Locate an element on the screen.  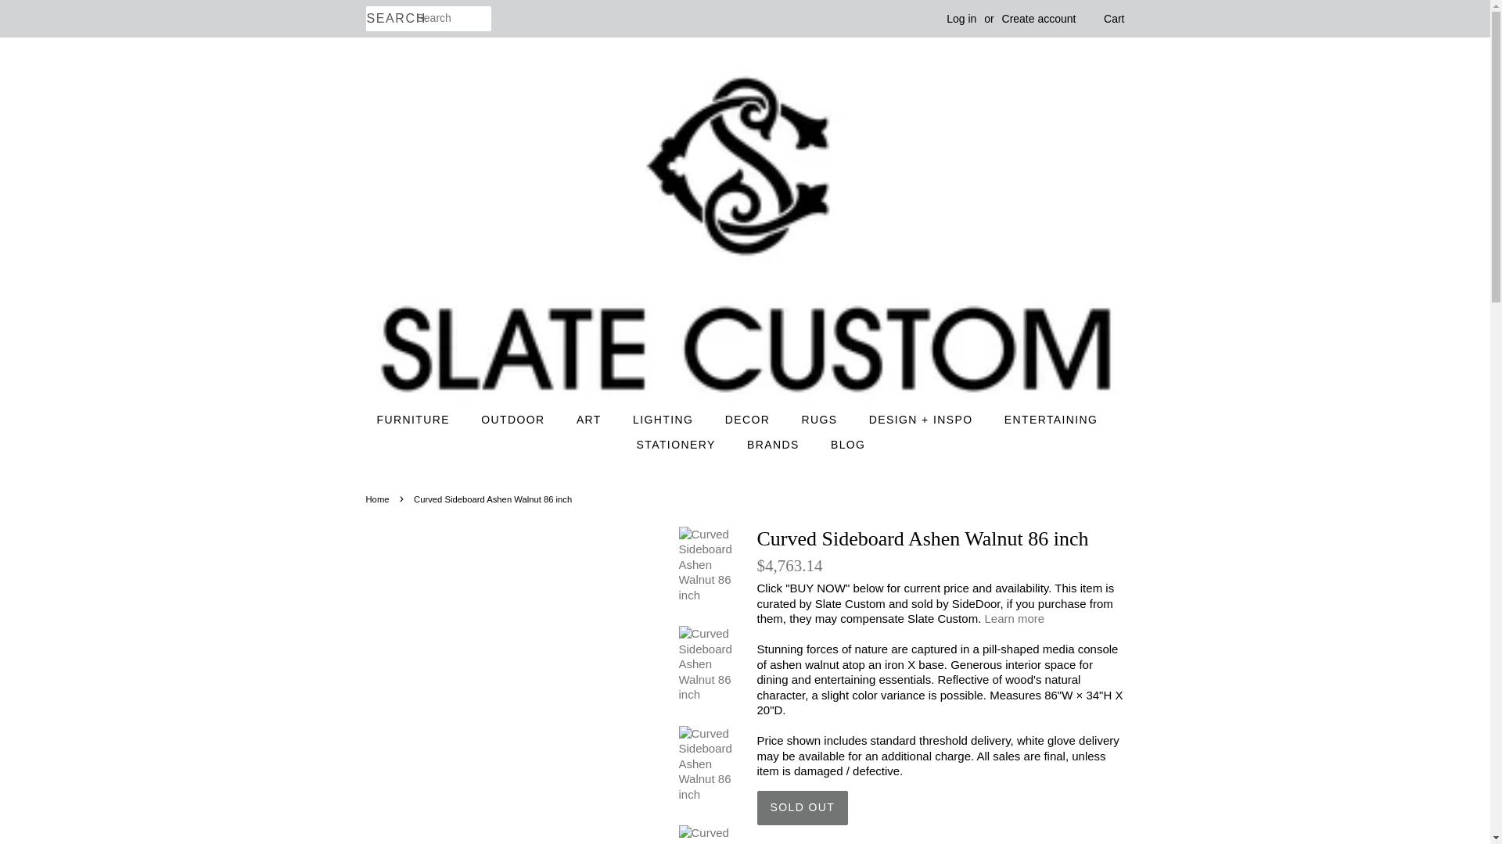
Cart is located at coordinates (1114, 19).